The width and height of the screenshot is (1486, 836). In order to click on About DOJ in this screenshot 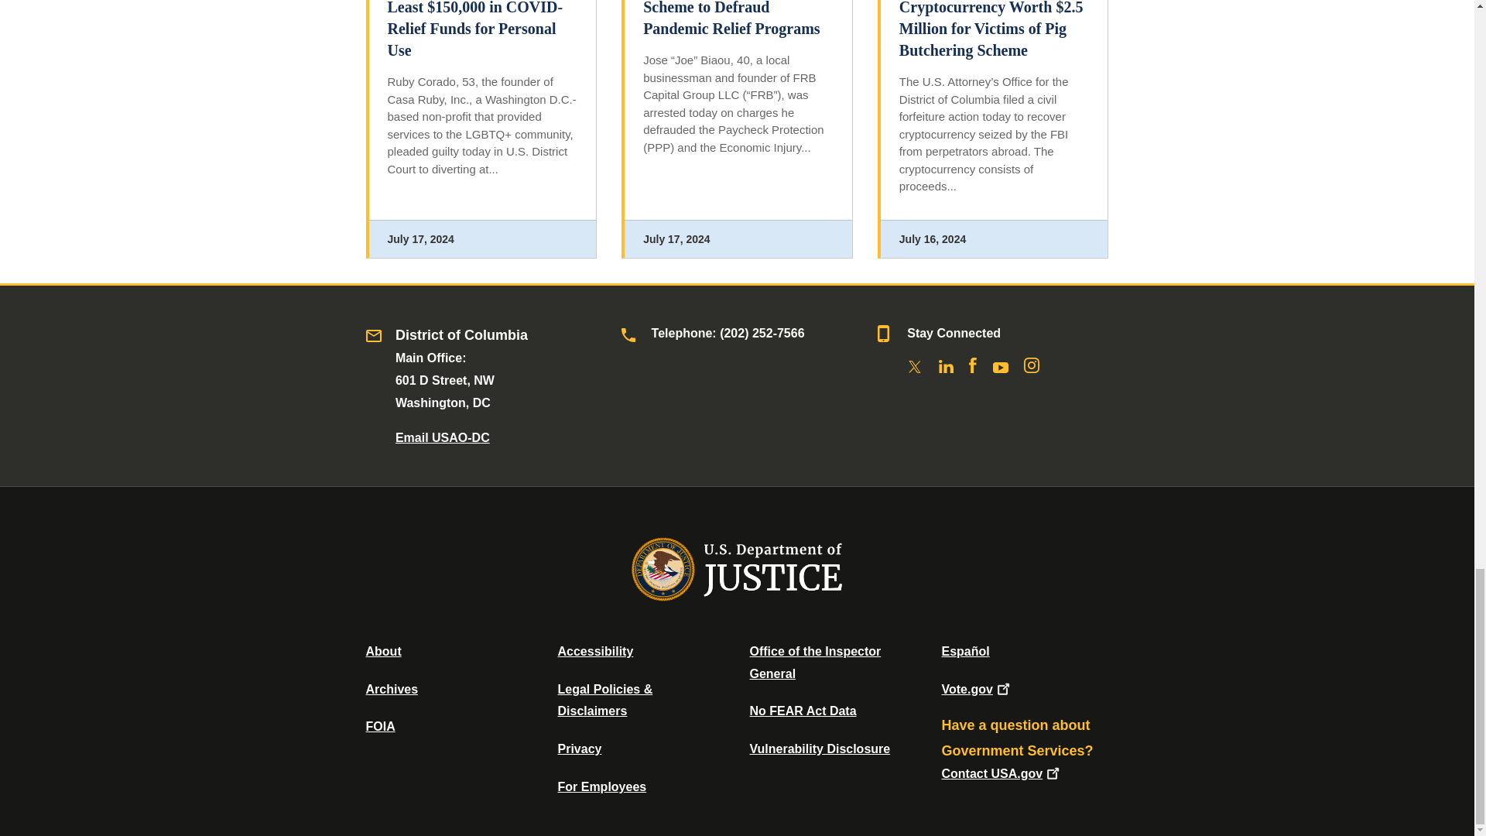, I will do `click(383, 650)`.